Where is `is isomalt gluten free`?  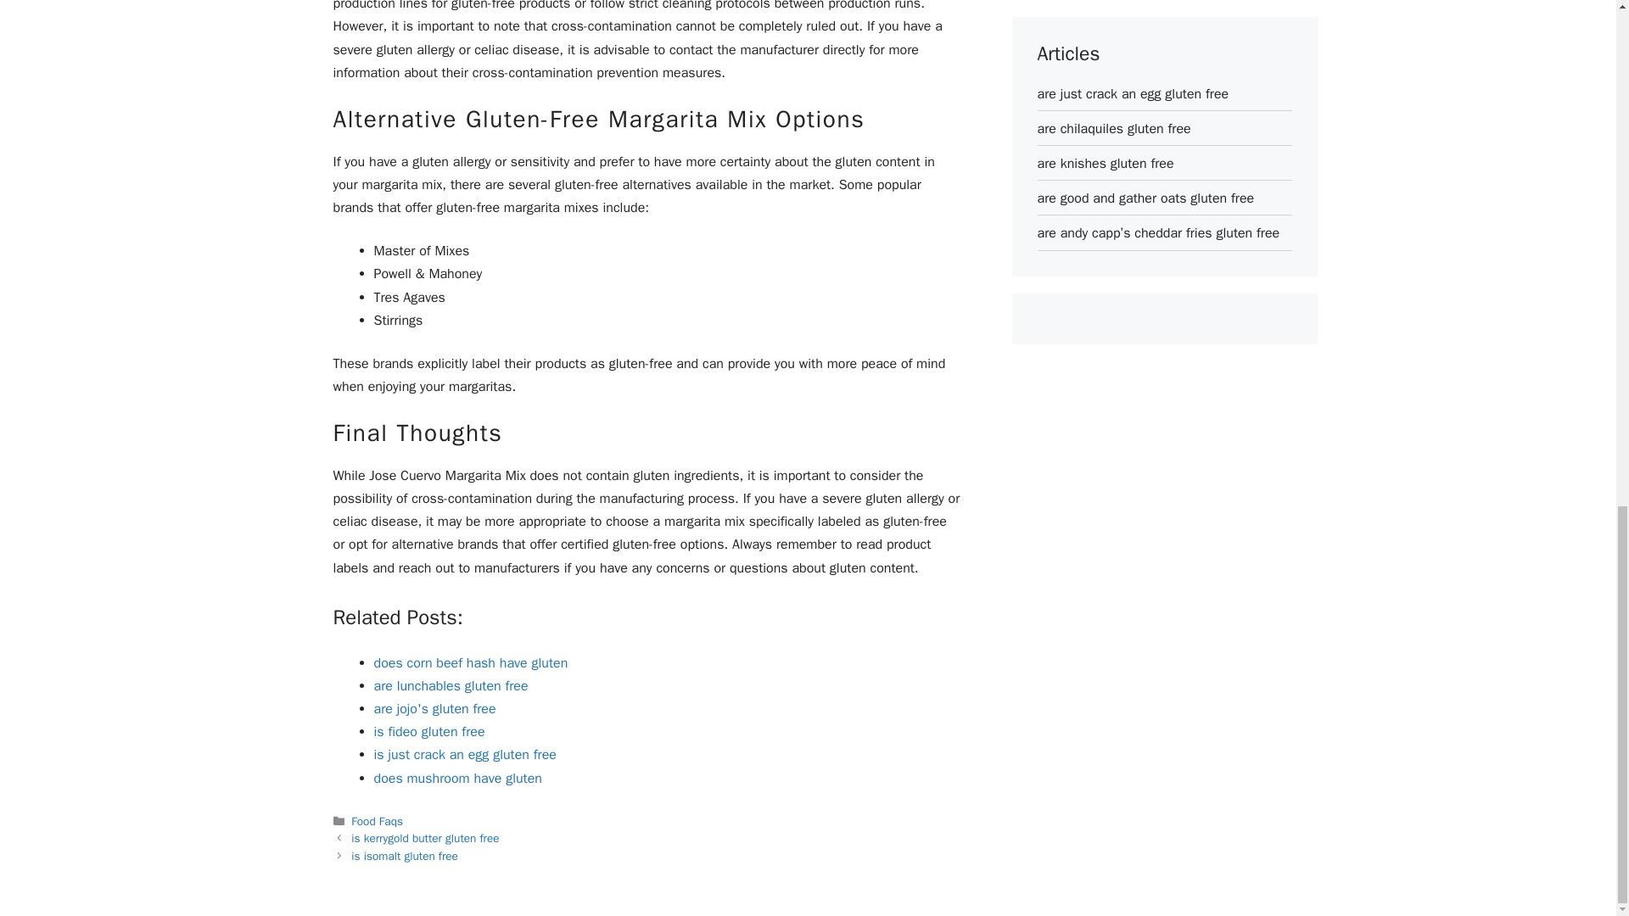 is isomalt gluten free is located at coordinates (404, 857).